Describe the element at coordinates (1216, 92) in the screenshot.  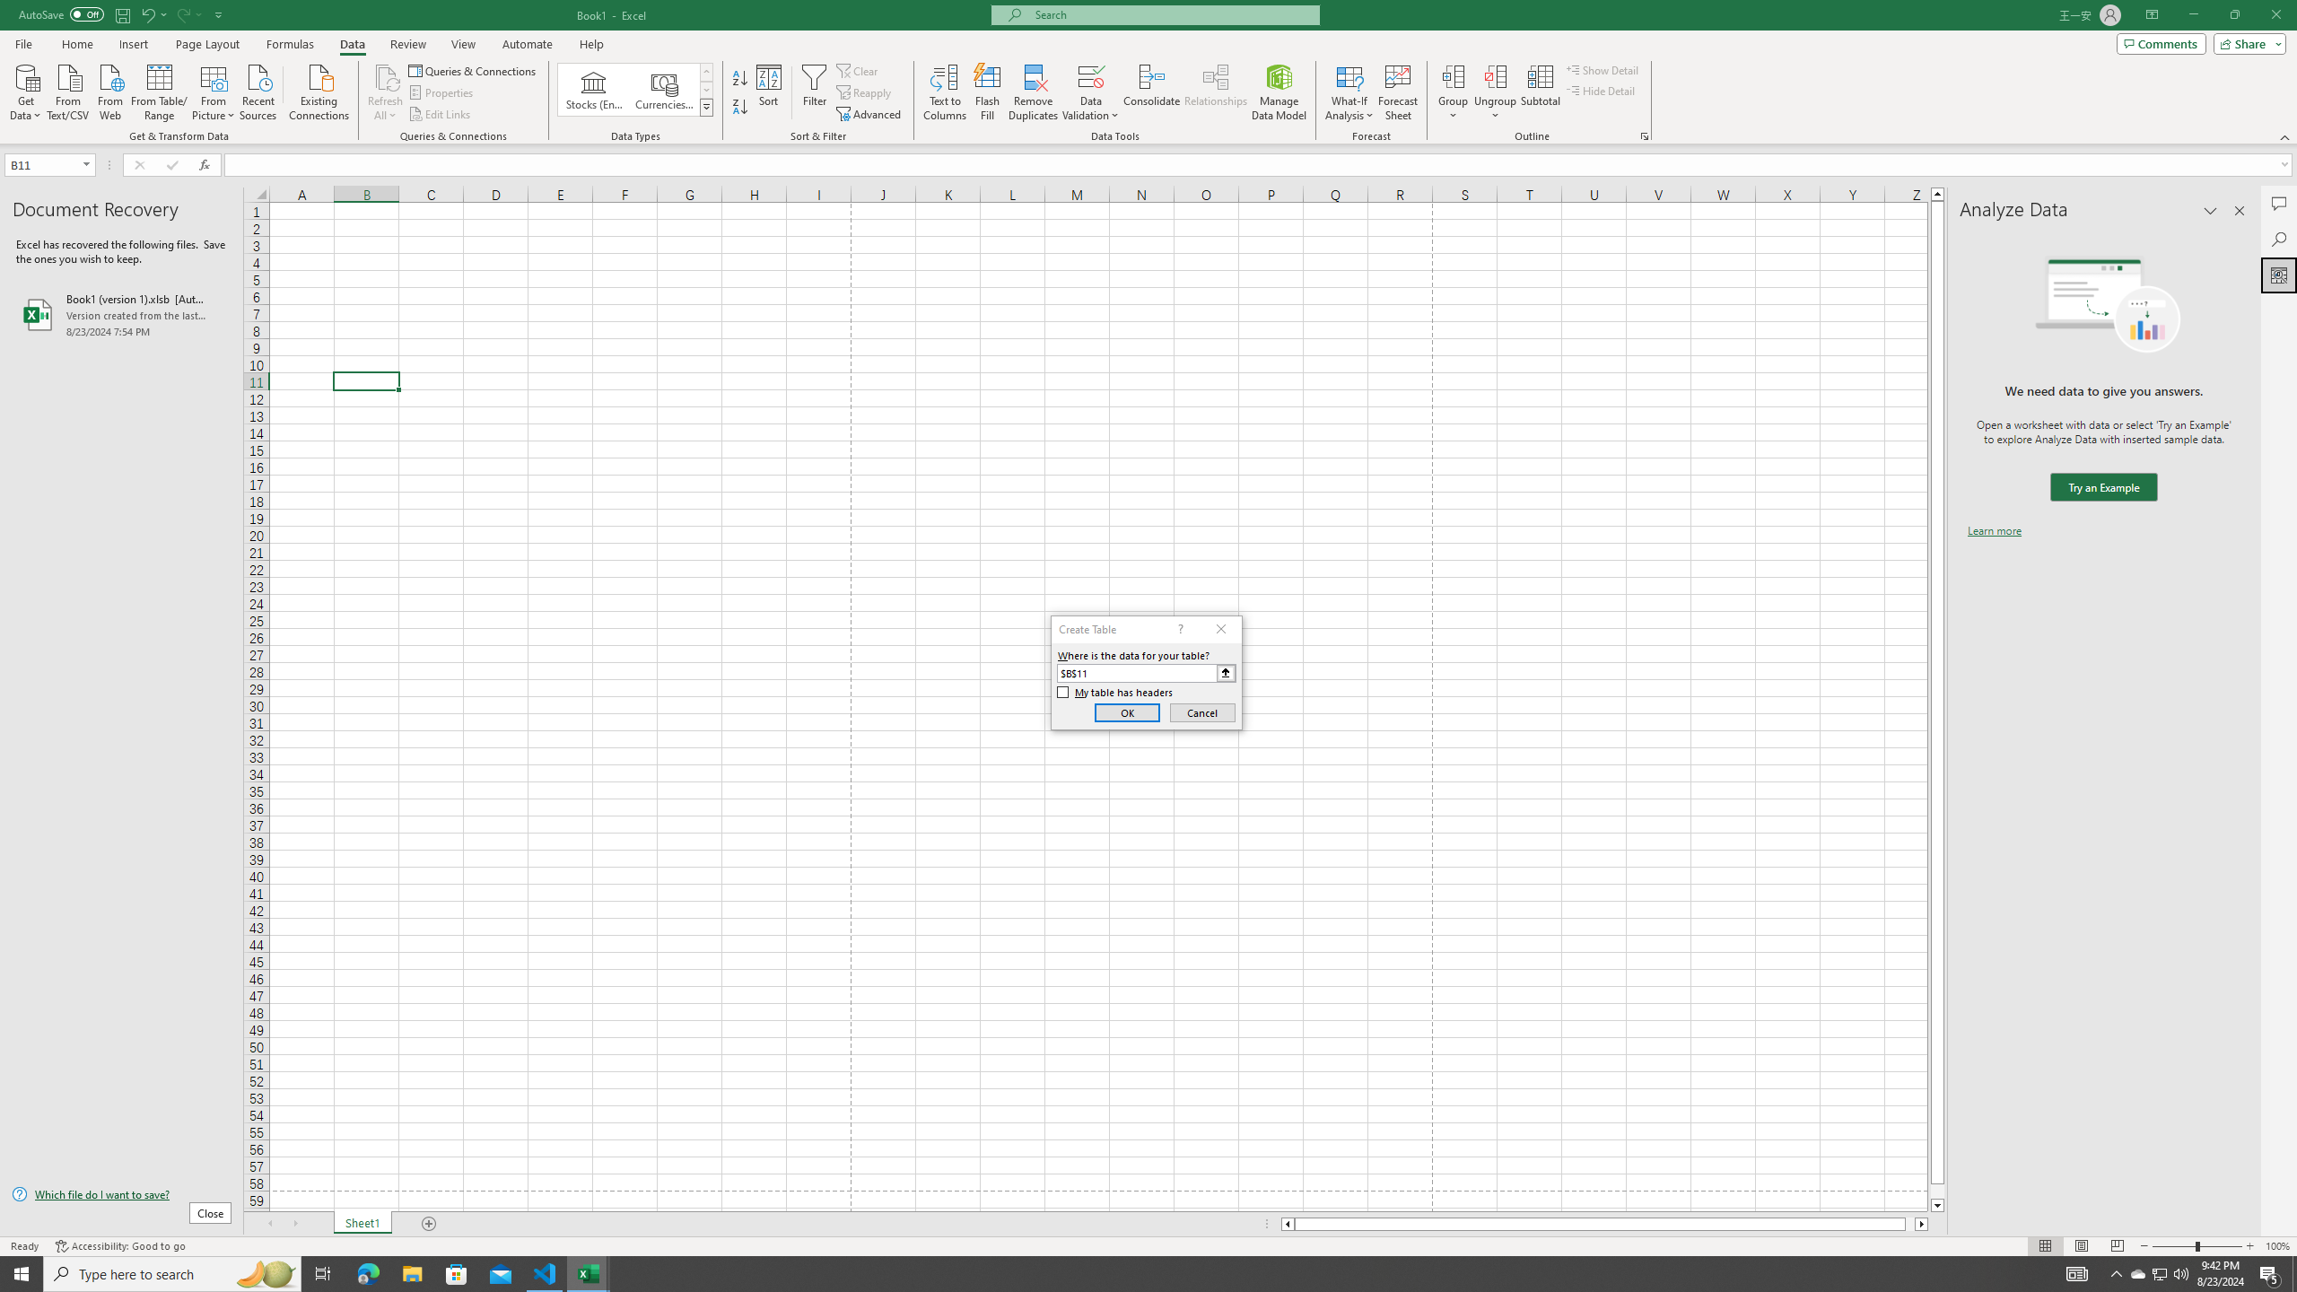
I see `Relationships` at that location.